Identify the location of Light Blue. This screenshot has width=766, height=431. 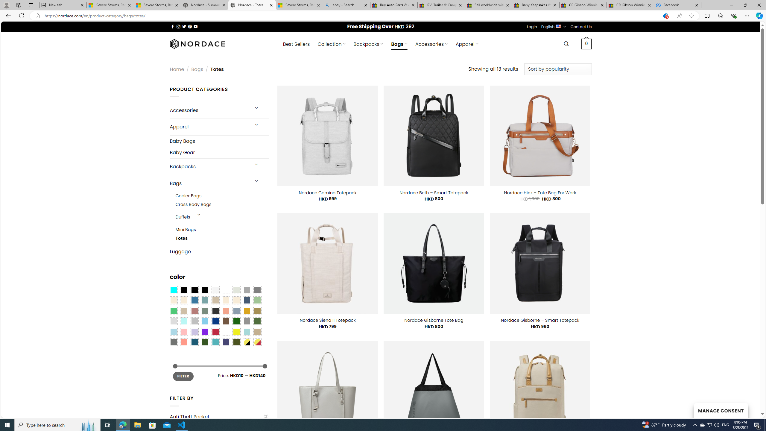
(173, 332).